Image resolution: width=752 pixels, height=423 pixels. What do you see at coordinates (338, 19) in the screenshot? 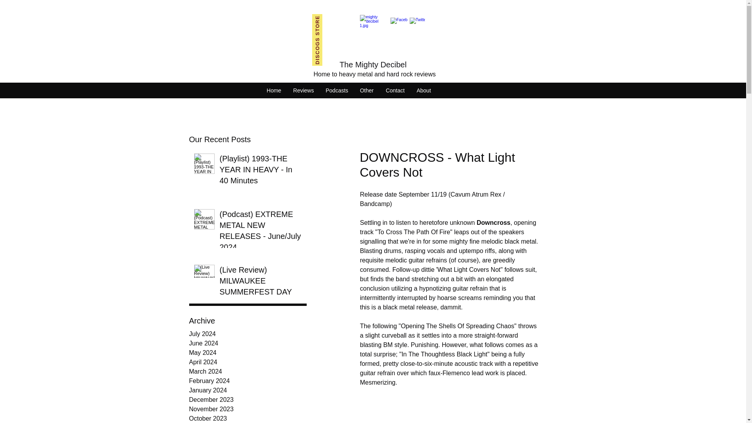
I see `DISCOGS STORE` at bounding box center [338, 19].